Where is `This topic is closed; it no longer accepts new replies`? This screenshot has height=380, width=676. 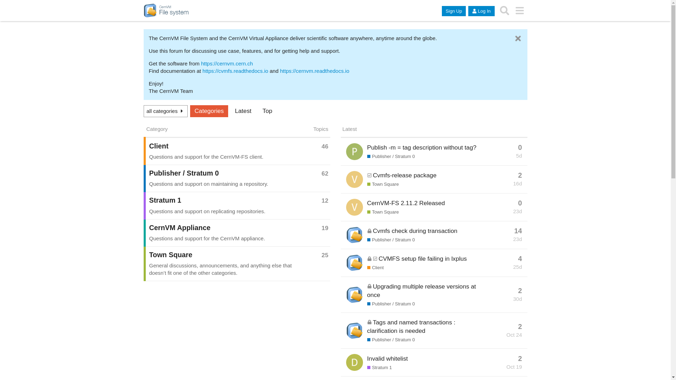 This topic is closed; it no longer accepts new replies is located at coordinates (370, 322).